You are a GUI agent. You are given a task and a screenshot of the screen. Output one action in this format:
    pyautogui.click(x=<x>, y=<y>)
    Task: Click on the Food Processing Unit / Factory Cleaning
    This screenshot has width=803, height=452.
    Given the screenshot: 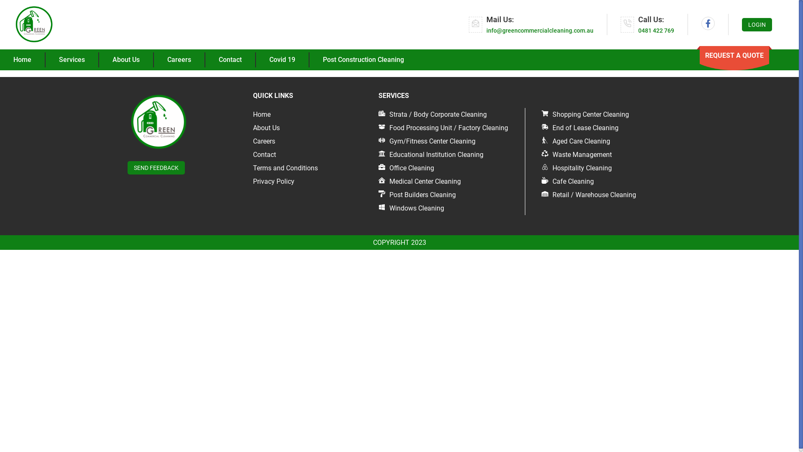 What is the action you would take?
    pyautogui.click(x=443, y=128)
    